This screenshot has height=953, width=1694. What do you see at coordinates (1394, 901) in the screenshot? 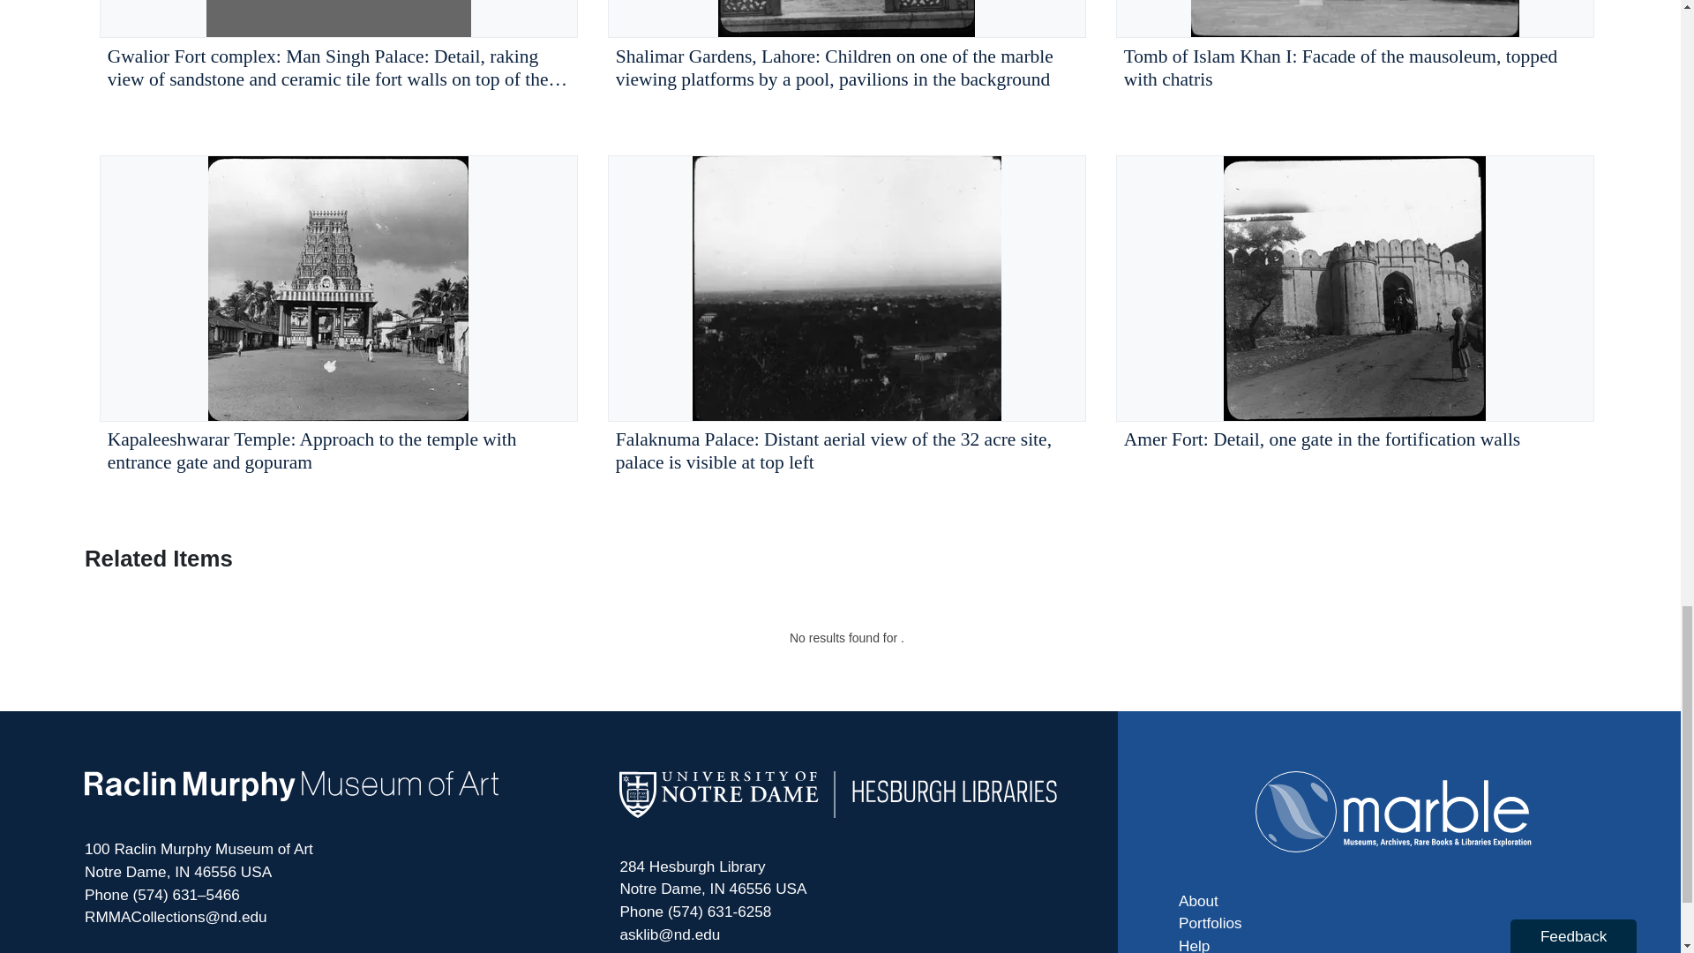
I see `About` at bounding box center [1394, 901].